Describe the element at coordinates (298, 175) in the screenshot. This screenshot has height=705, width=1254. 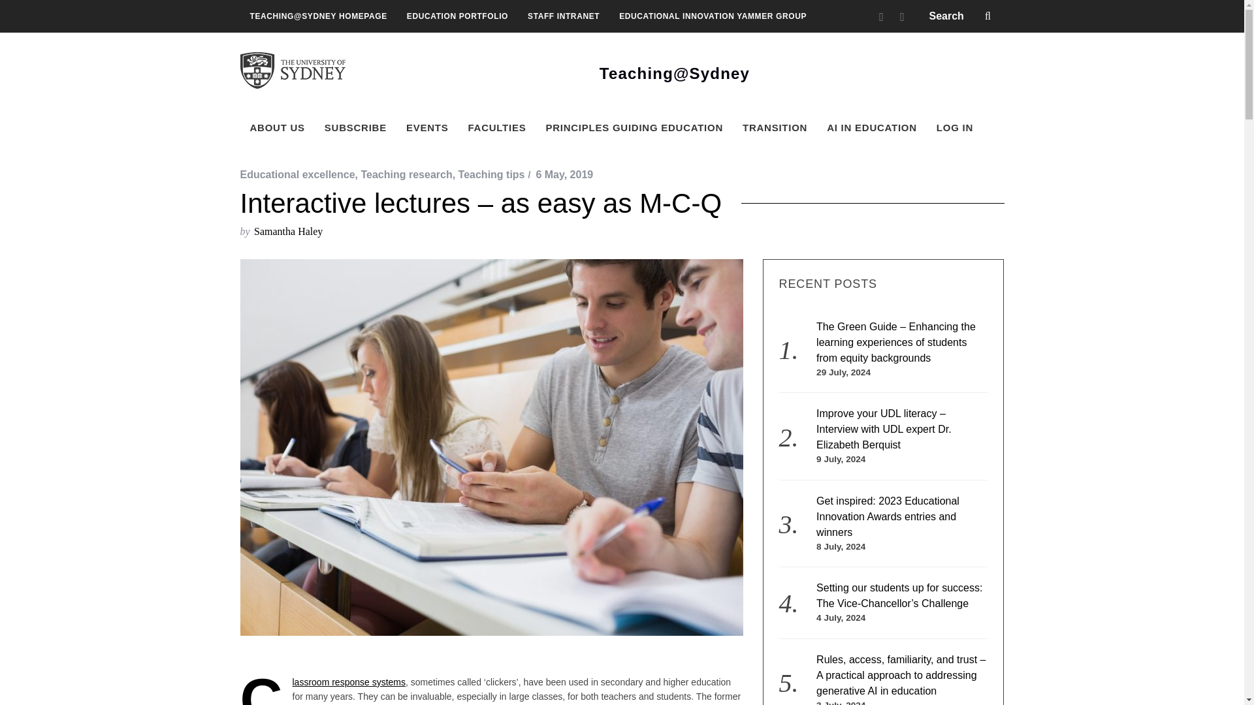
I see `Educational excellence` at that location.